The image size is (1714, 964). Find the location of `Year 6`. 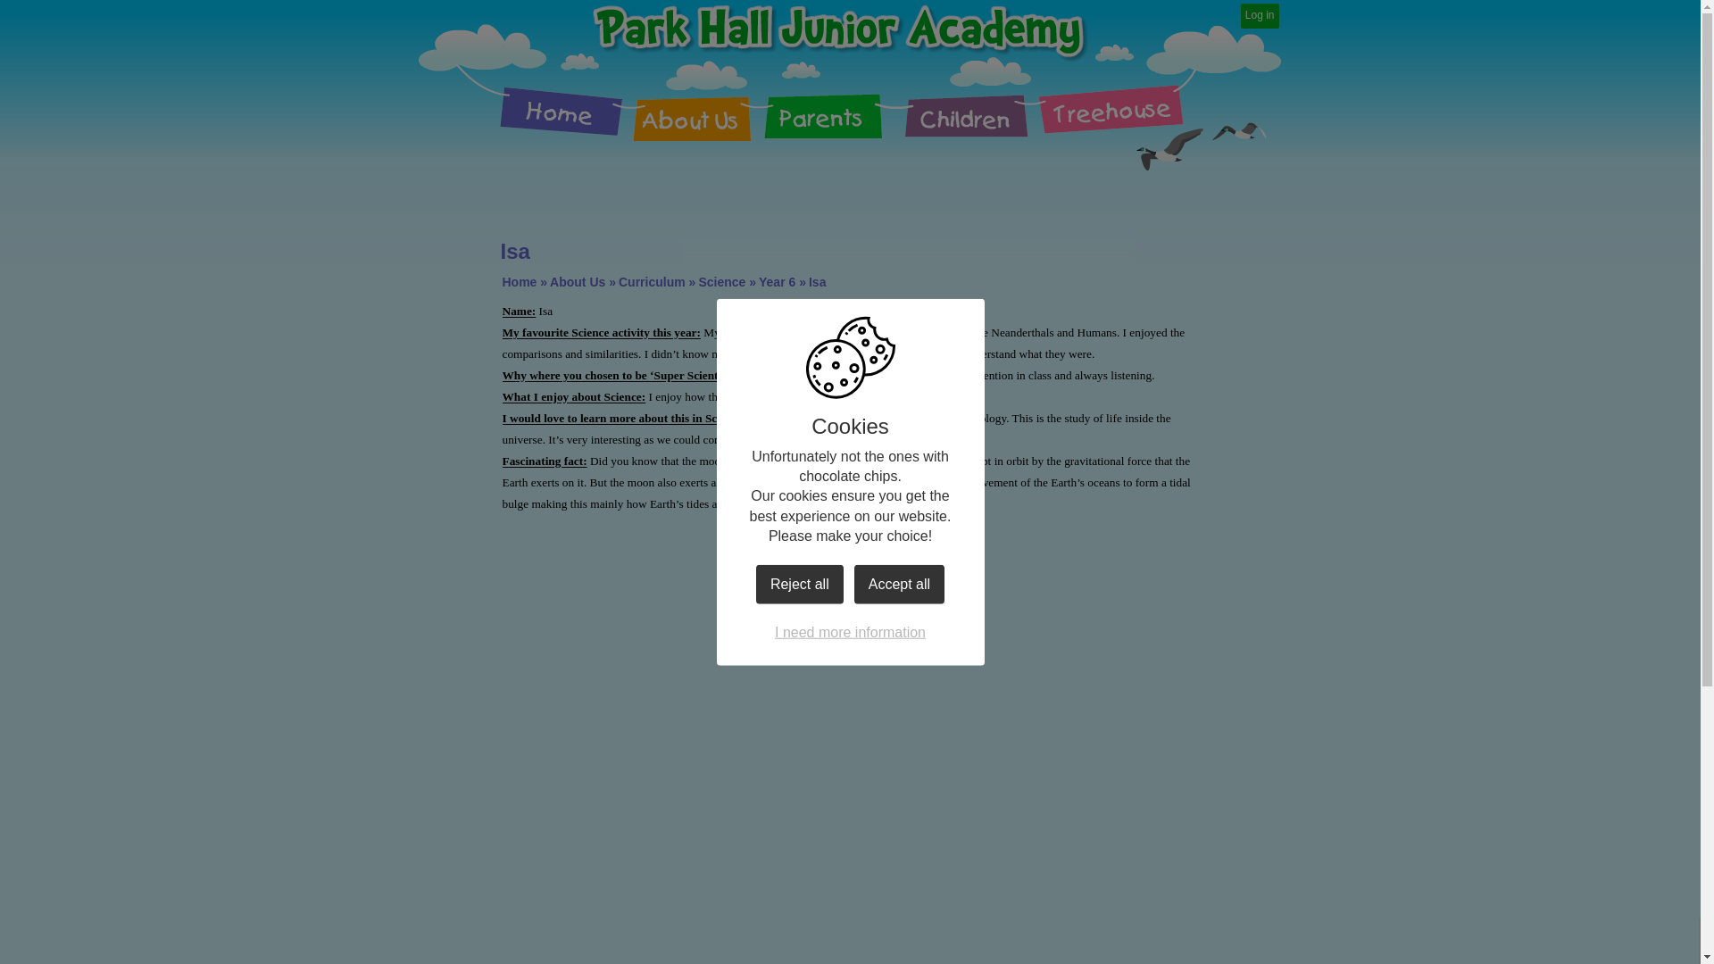

Year 6 is located at coordinates (777, 282).